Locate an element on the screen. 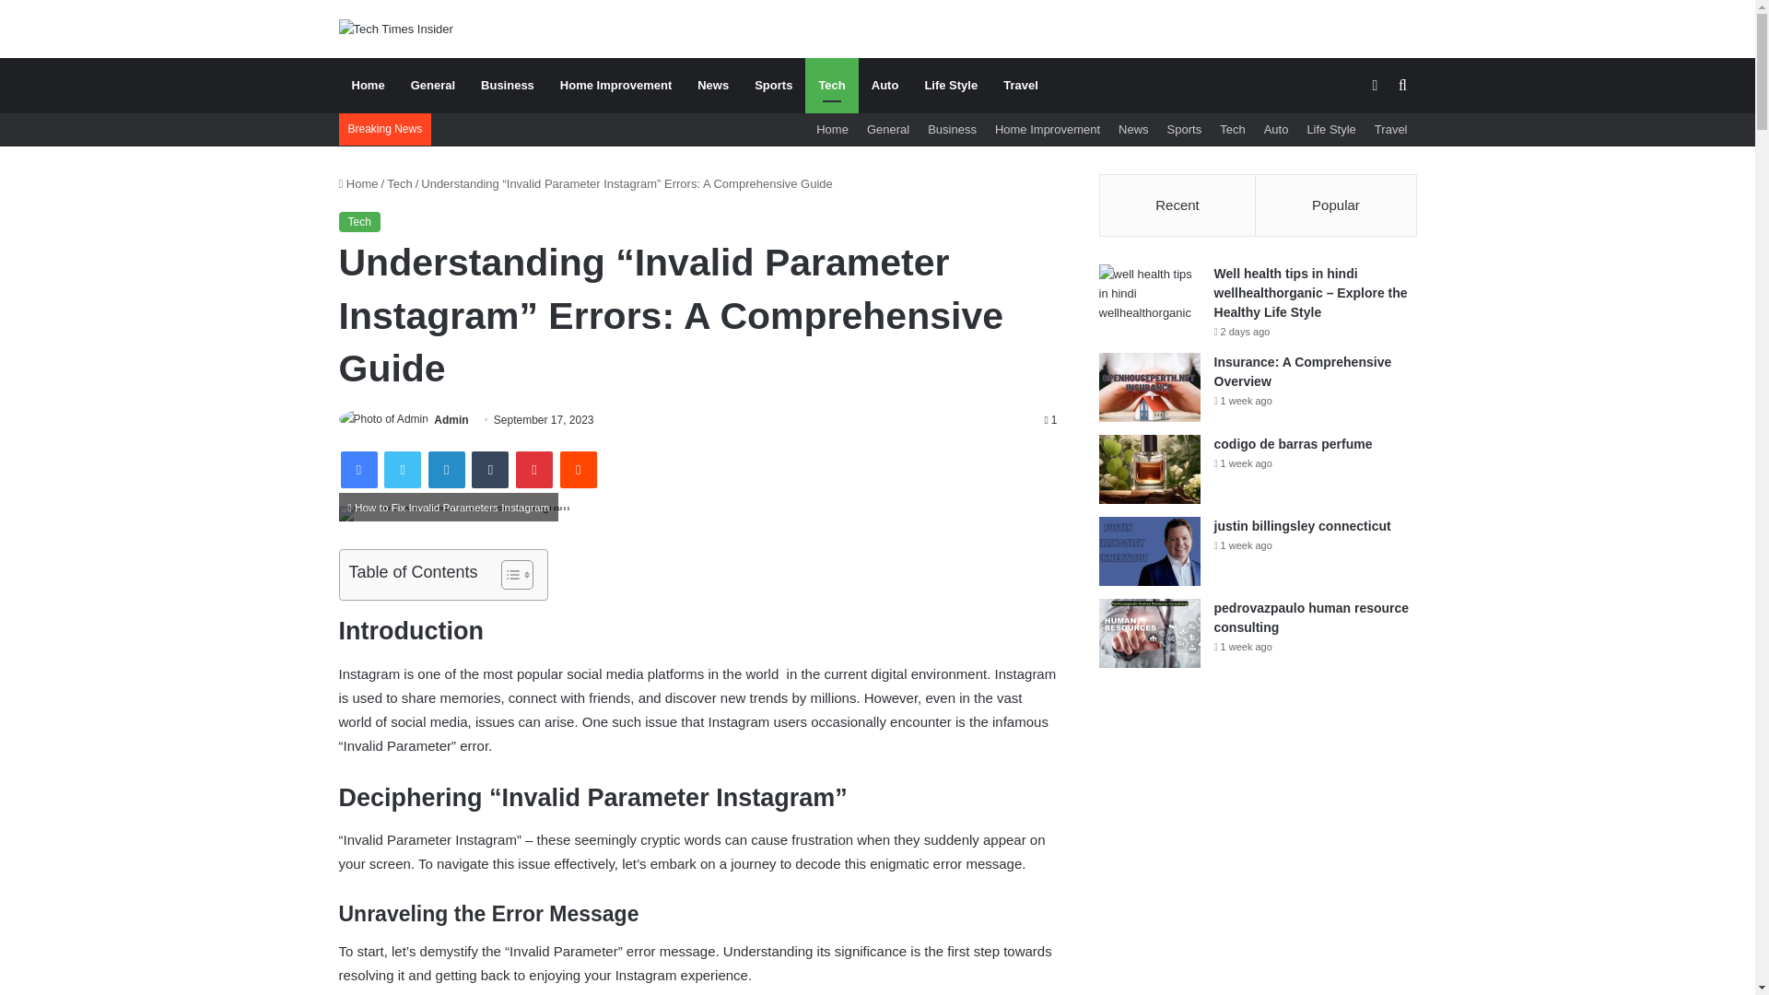 The height and width of the screenshot is (995, 1769). Admin is located at coordinates (451, 420).